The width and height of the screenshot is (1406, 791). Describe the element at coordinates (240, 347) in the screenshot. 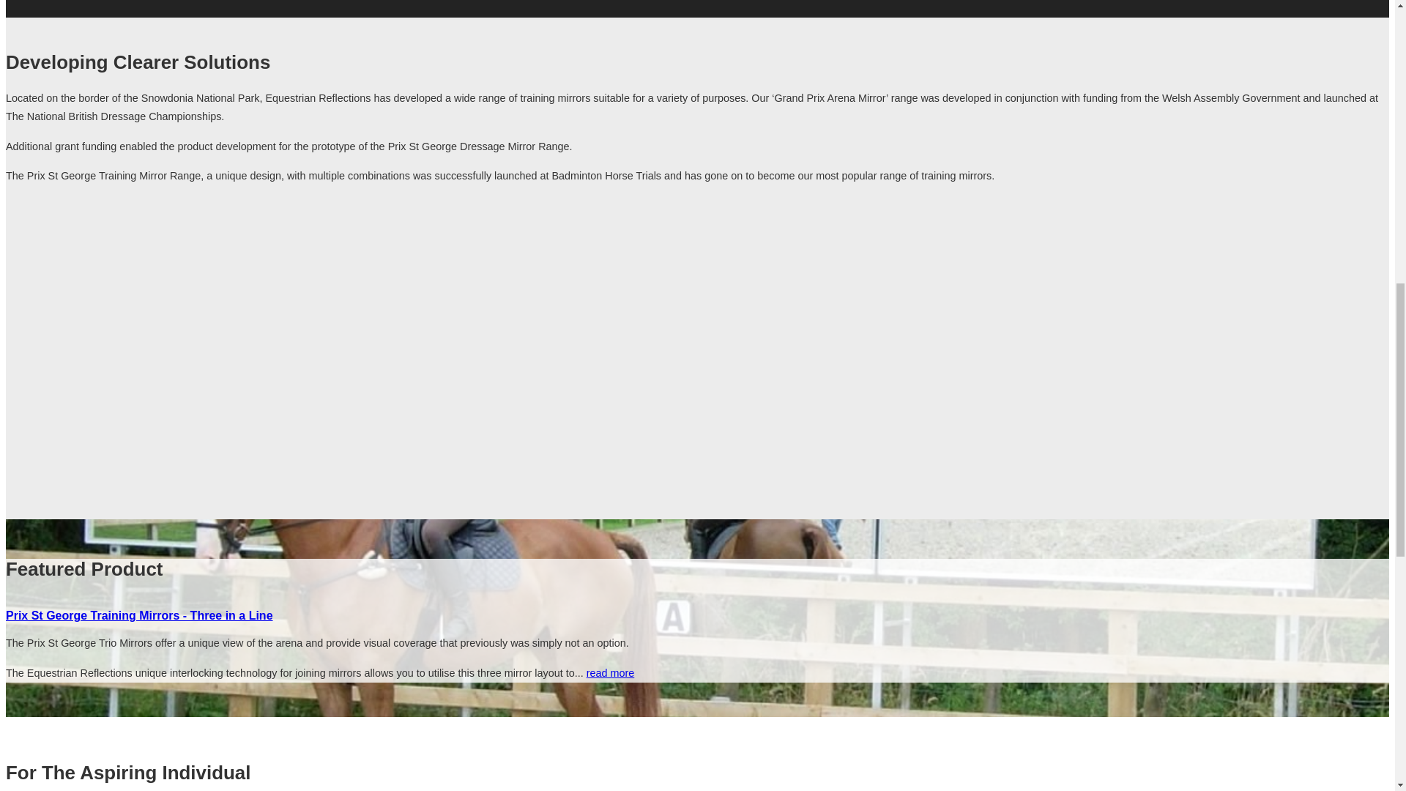

I see `Equestrian Reflections Mirror Installation` at that location.